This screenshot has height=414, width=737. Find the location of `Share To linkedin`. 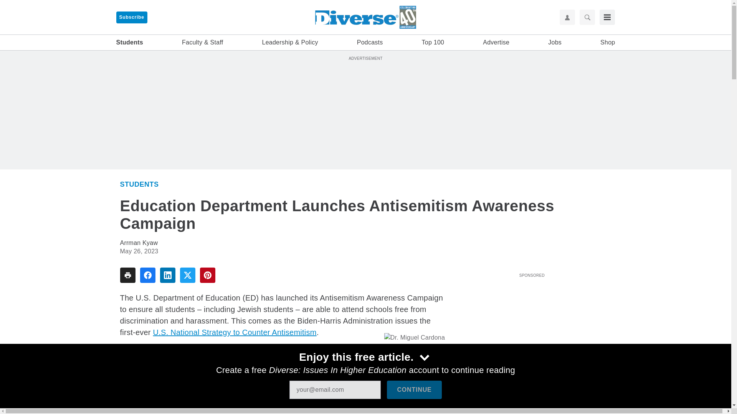

Share To linkedin is located at coordinates (167, 275).